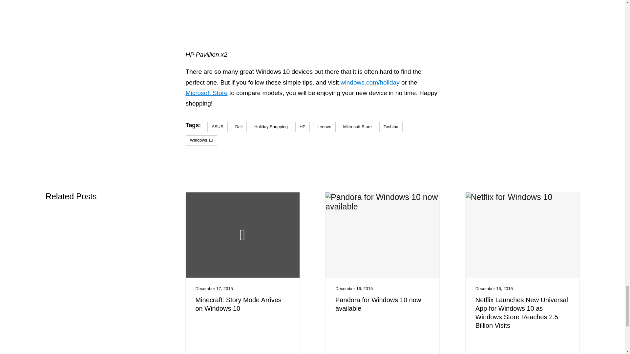 This screenshot has width=630, height=354. I want to click on HP Tag, so click(303, 127).